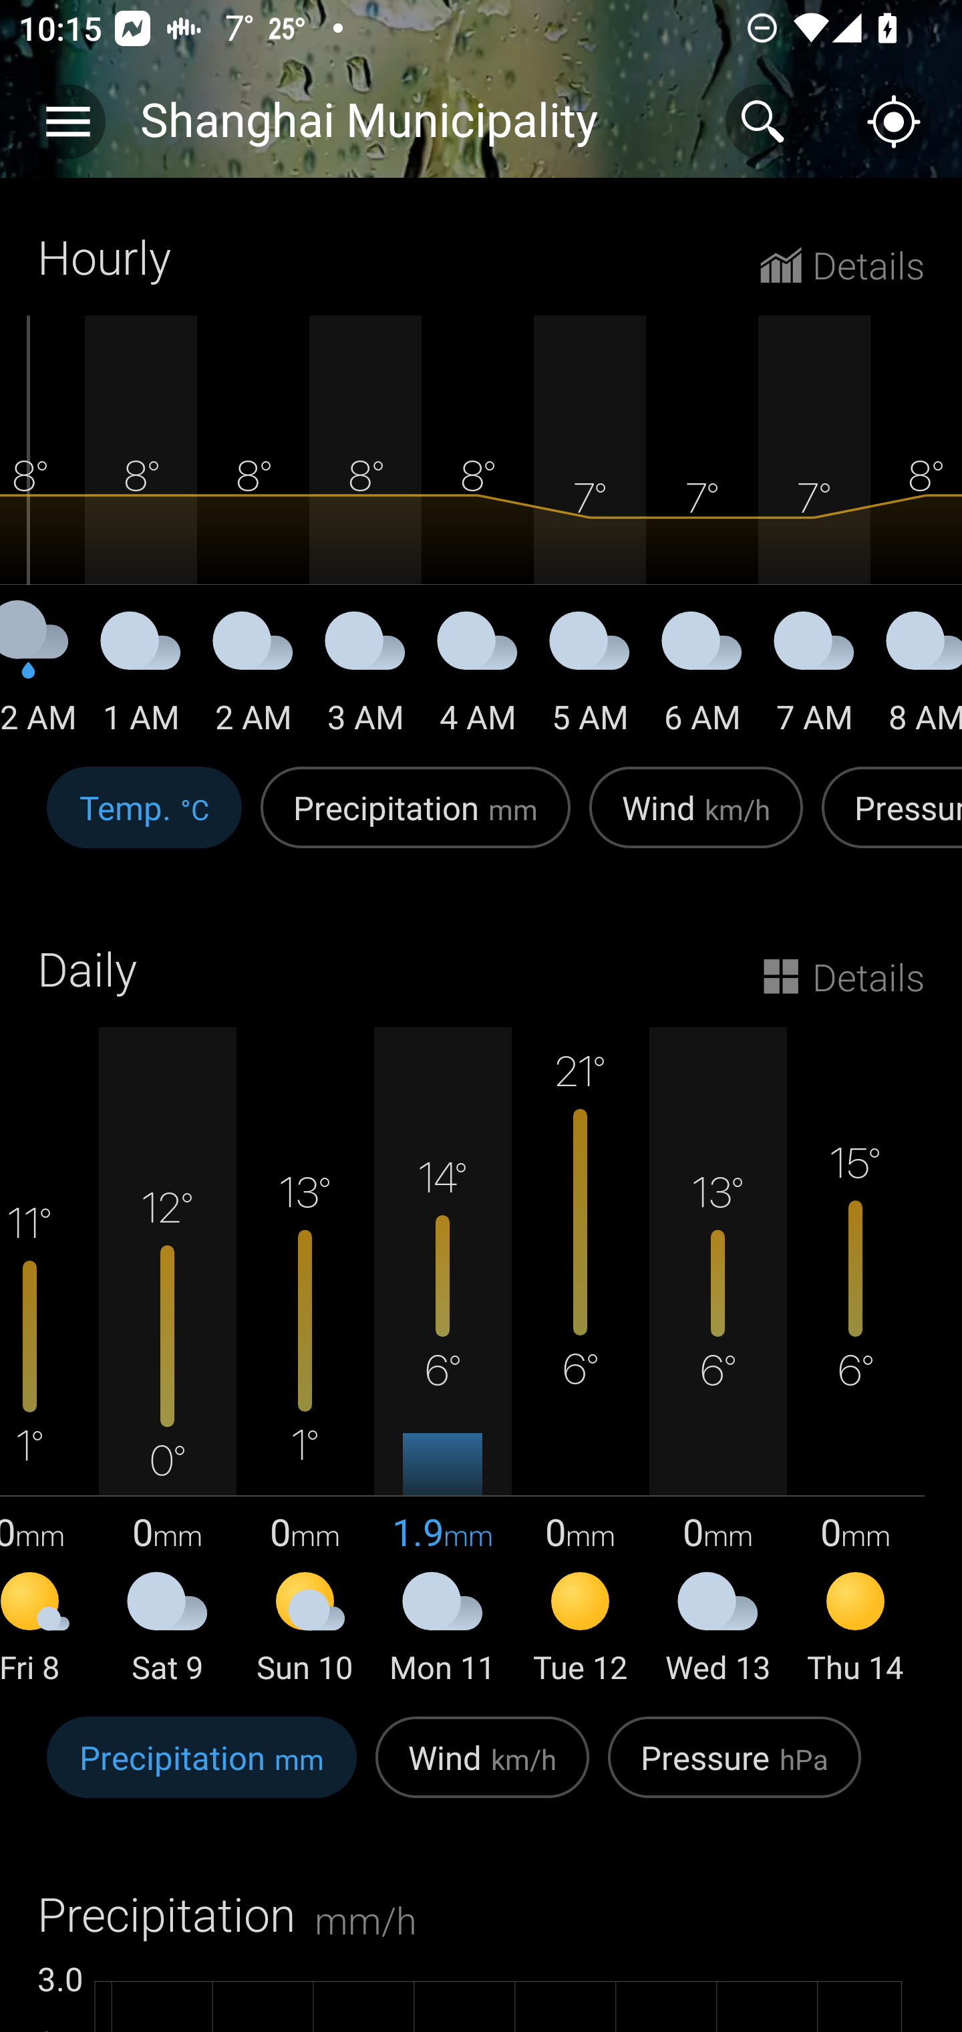 The width and height of the screenshot is (962, 2032). Describe the element at coordinates (734, 1771) in the screenshot. I see `Pressure hPa` at that location.